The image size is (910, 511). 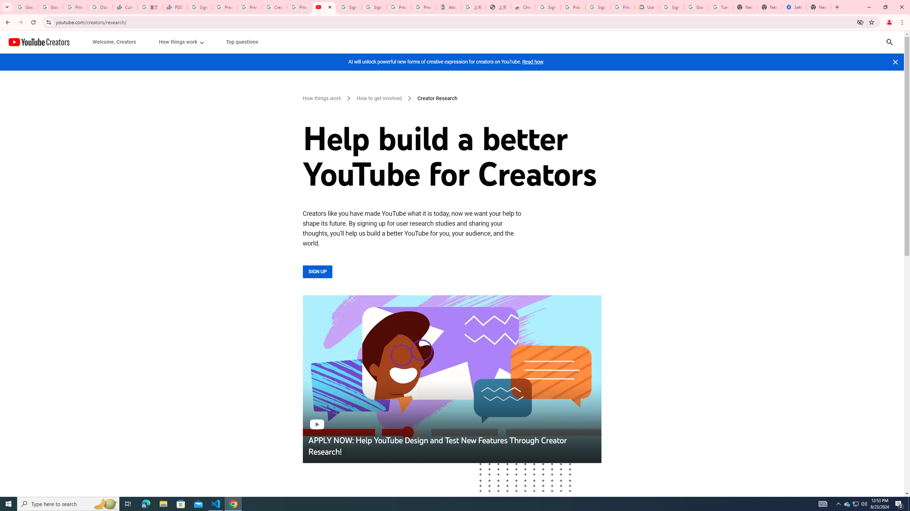 What do you see at coordinates (322, 99) in the screenshot?
I see `How things work ` at bounding box center [322, 99].